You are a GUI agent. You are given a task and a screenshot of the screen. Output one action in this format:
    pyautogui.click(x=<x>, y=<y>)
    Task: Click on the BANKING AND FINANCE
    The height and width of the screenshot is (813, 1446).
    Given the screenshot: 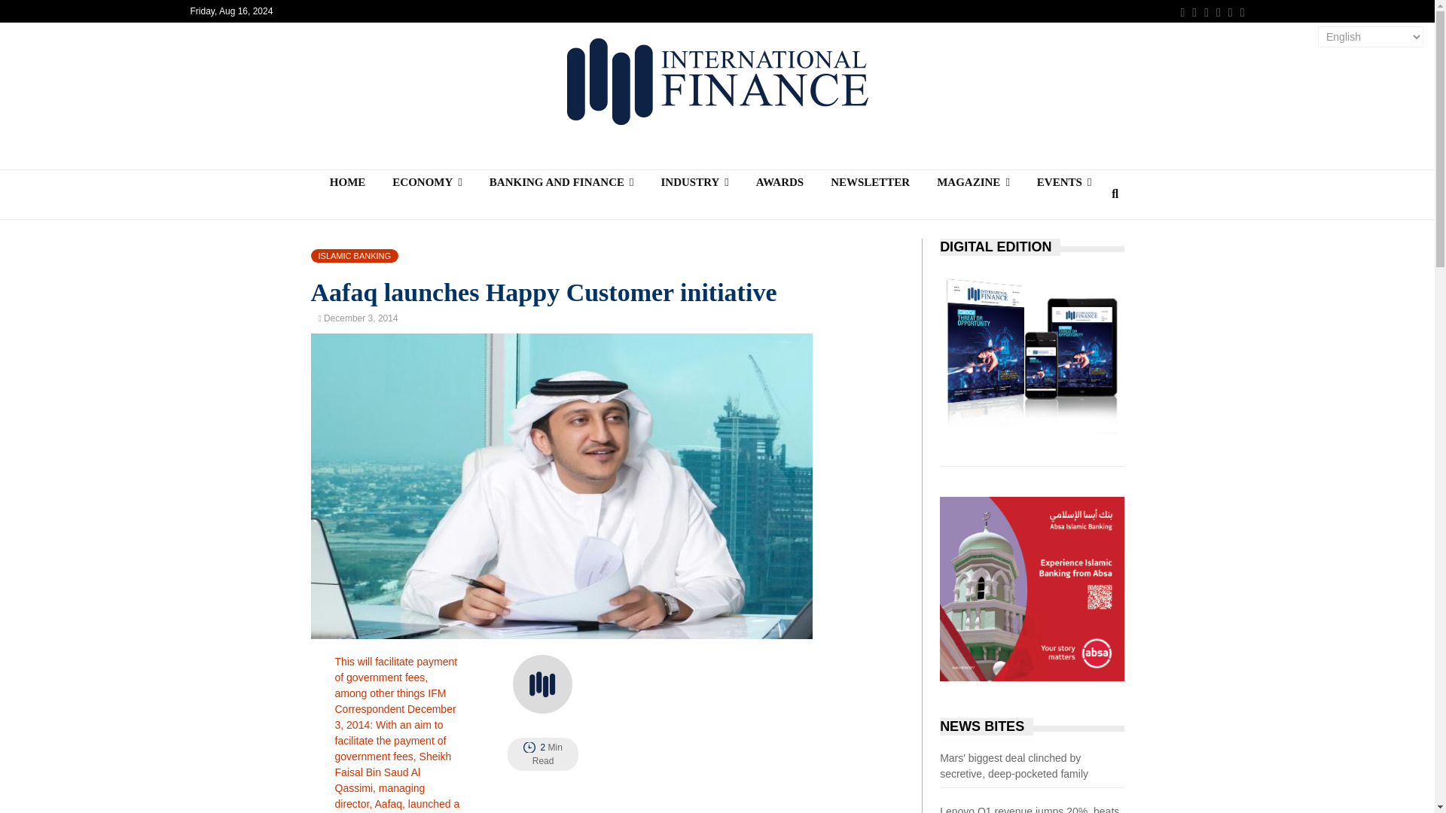 What is the action you would take?
    pyautogui.click(x=562, y=182)
    